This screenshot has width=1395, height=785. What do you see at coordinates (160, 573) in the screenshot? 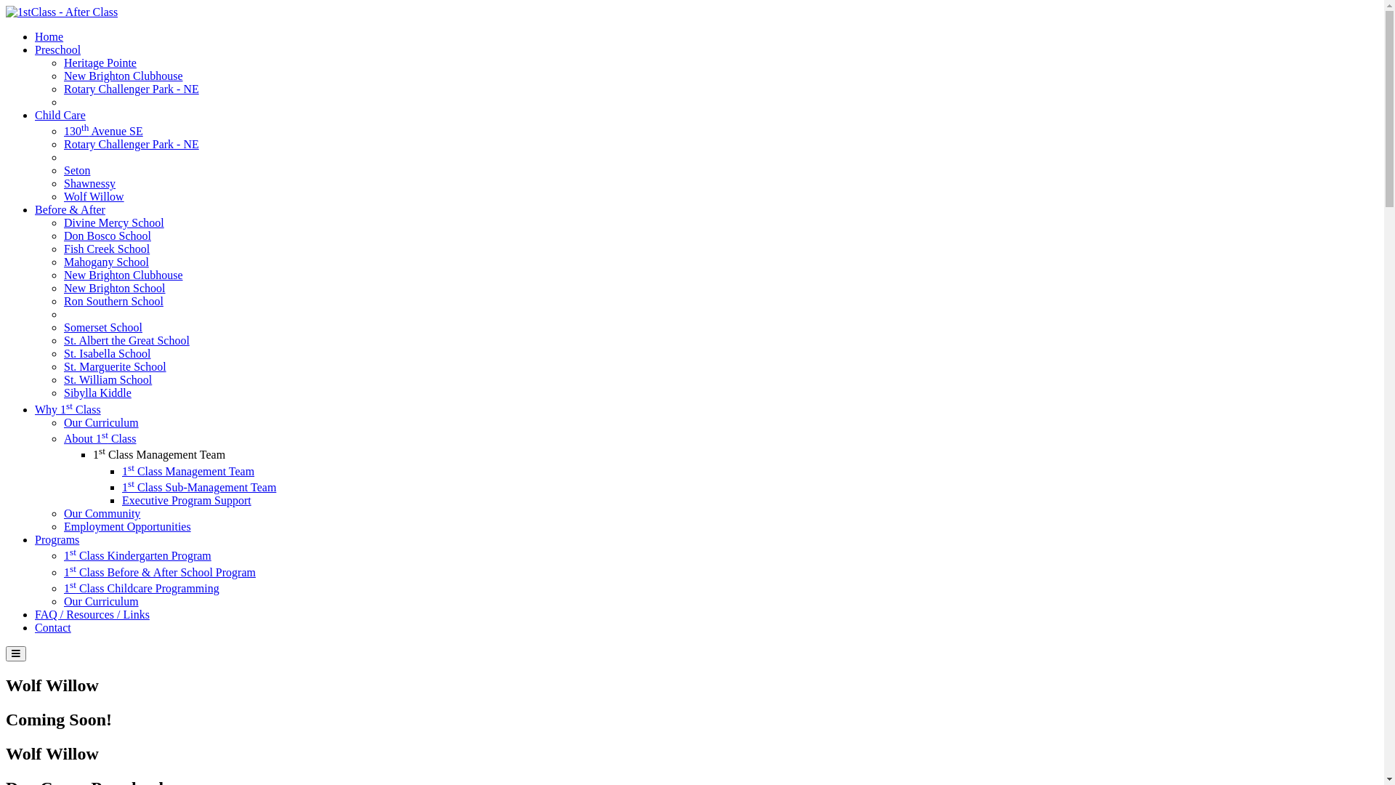
I see `1st Class Before & After School Program` at bounding box center [160, 573].